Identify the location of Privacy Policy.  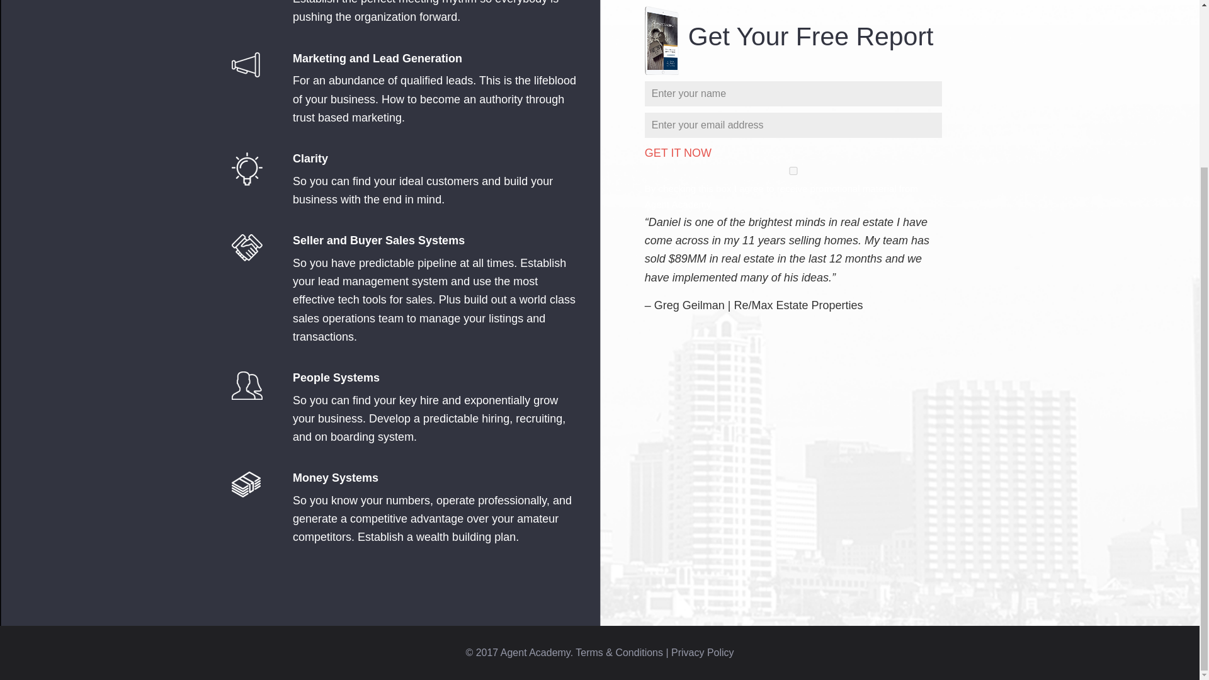
(702, 652).